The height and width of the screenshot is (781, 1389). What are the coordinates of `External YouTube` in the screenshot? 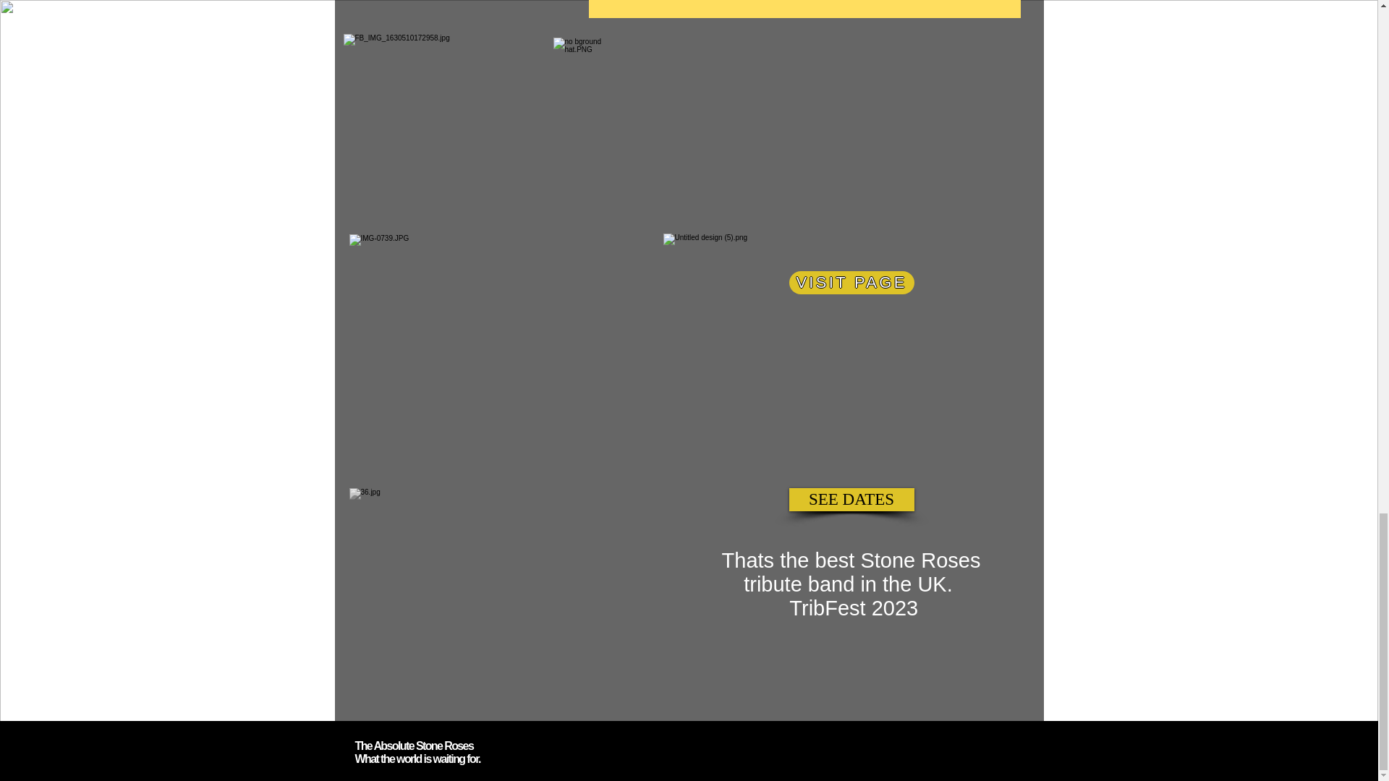 It's located at (844, 137).